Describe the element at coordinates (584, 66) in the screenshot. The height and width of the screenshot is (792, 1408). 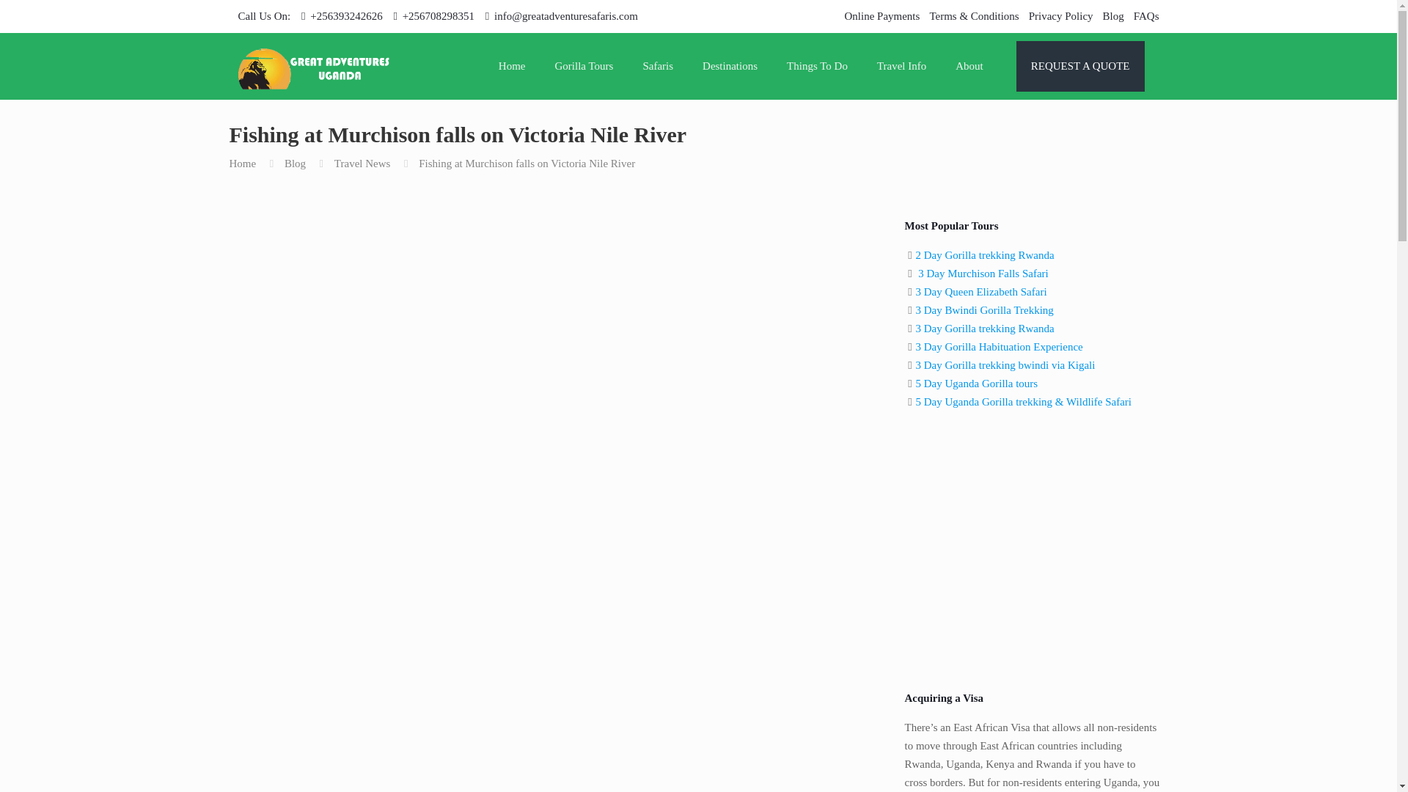
I see `Gorilla Tours` at that location.